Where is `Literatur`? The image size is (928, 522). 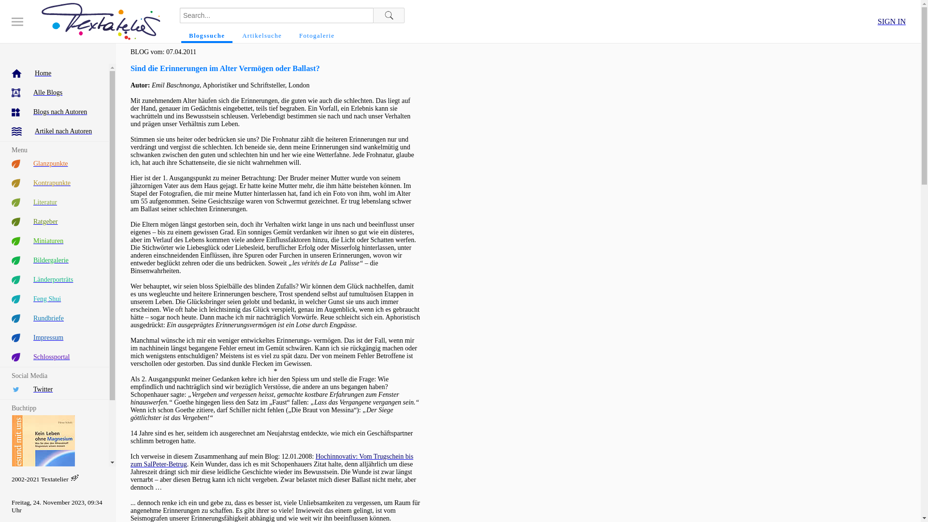 Literatur is located at coordinates (54, 203).